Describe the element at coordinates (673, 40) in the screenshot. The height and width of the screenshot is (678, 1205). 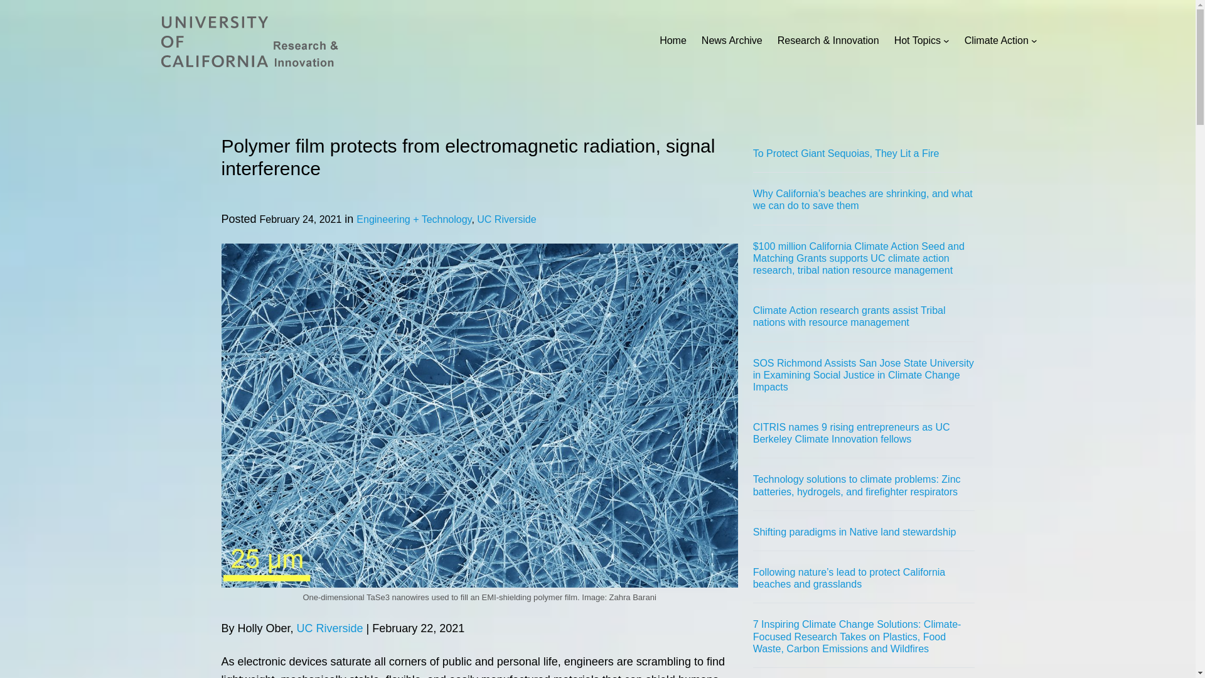
I see `UC Research Home` at that location.